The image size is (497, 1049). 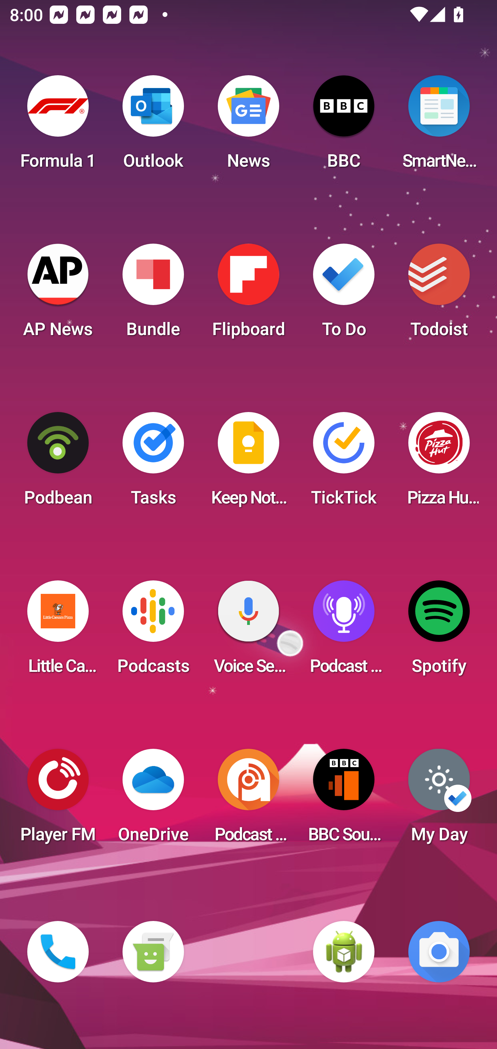 I want to click on Keep Notes, so click(x=248, y=463).